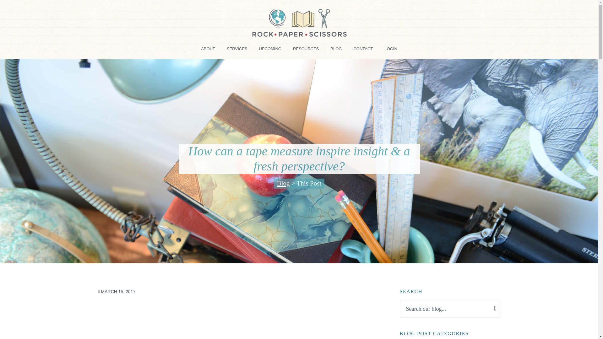 The height and width of the screenshot is (339, 603). Describe the element at coordinates (391, 51) in the screenshot. I see `LOGIN` at that location.